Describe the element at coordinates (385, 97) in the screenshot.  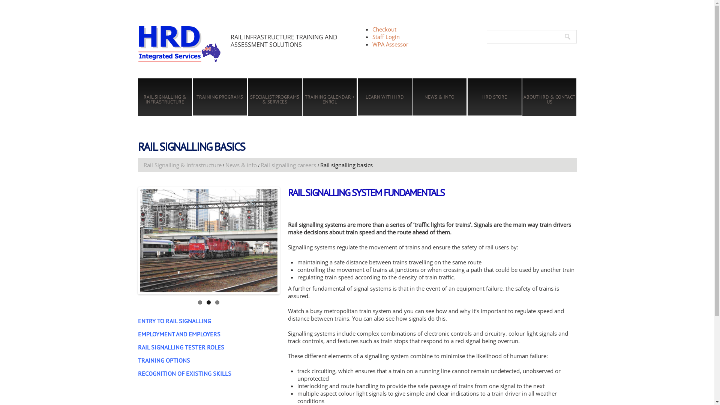
I see `LEARN WITH HRD` at that location.